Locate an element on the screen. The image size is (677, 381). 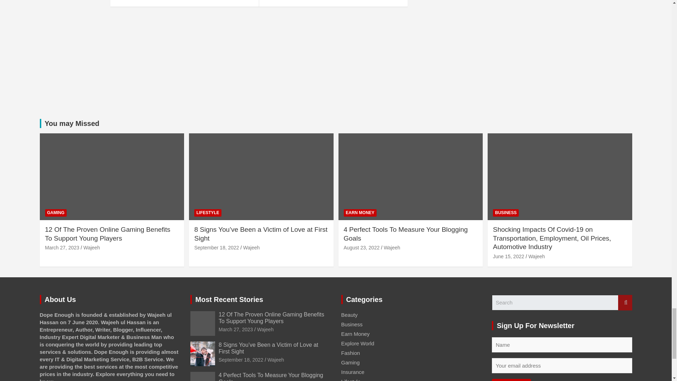
Sign up is located at coordinates (511, 380).